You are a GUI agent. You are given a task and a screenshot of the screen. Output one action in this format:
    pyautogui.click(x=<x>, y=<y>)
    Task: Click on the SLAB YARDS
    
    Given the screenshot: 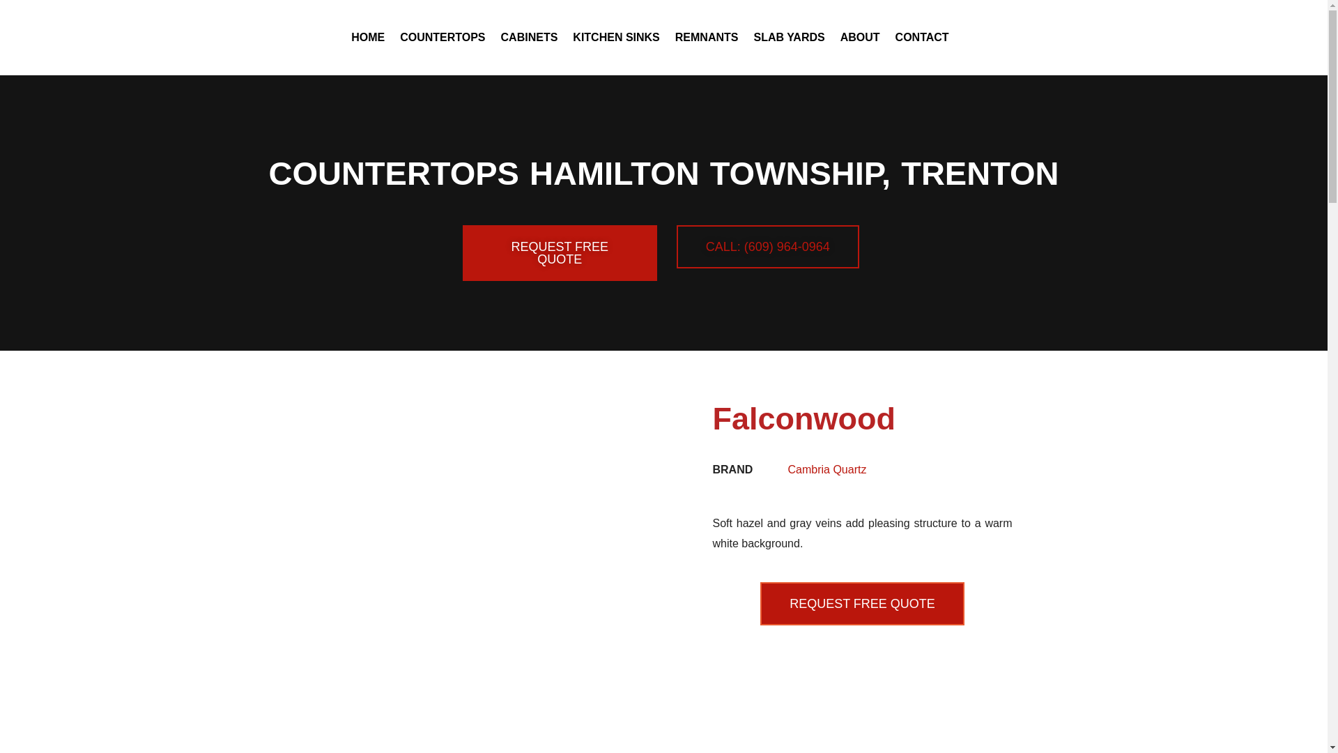 What is the action you would take?
    pyautogui.click(x=788, y=38)
    